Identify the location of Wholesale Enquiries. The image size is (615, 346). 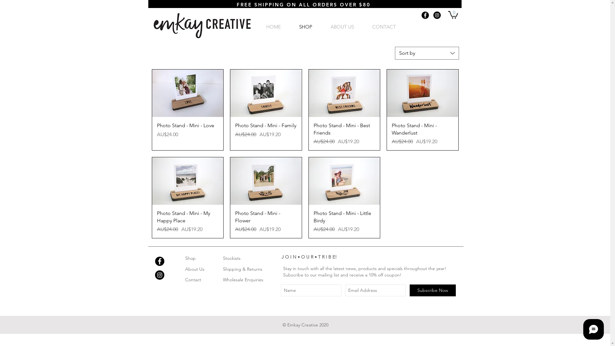
(243, 280).